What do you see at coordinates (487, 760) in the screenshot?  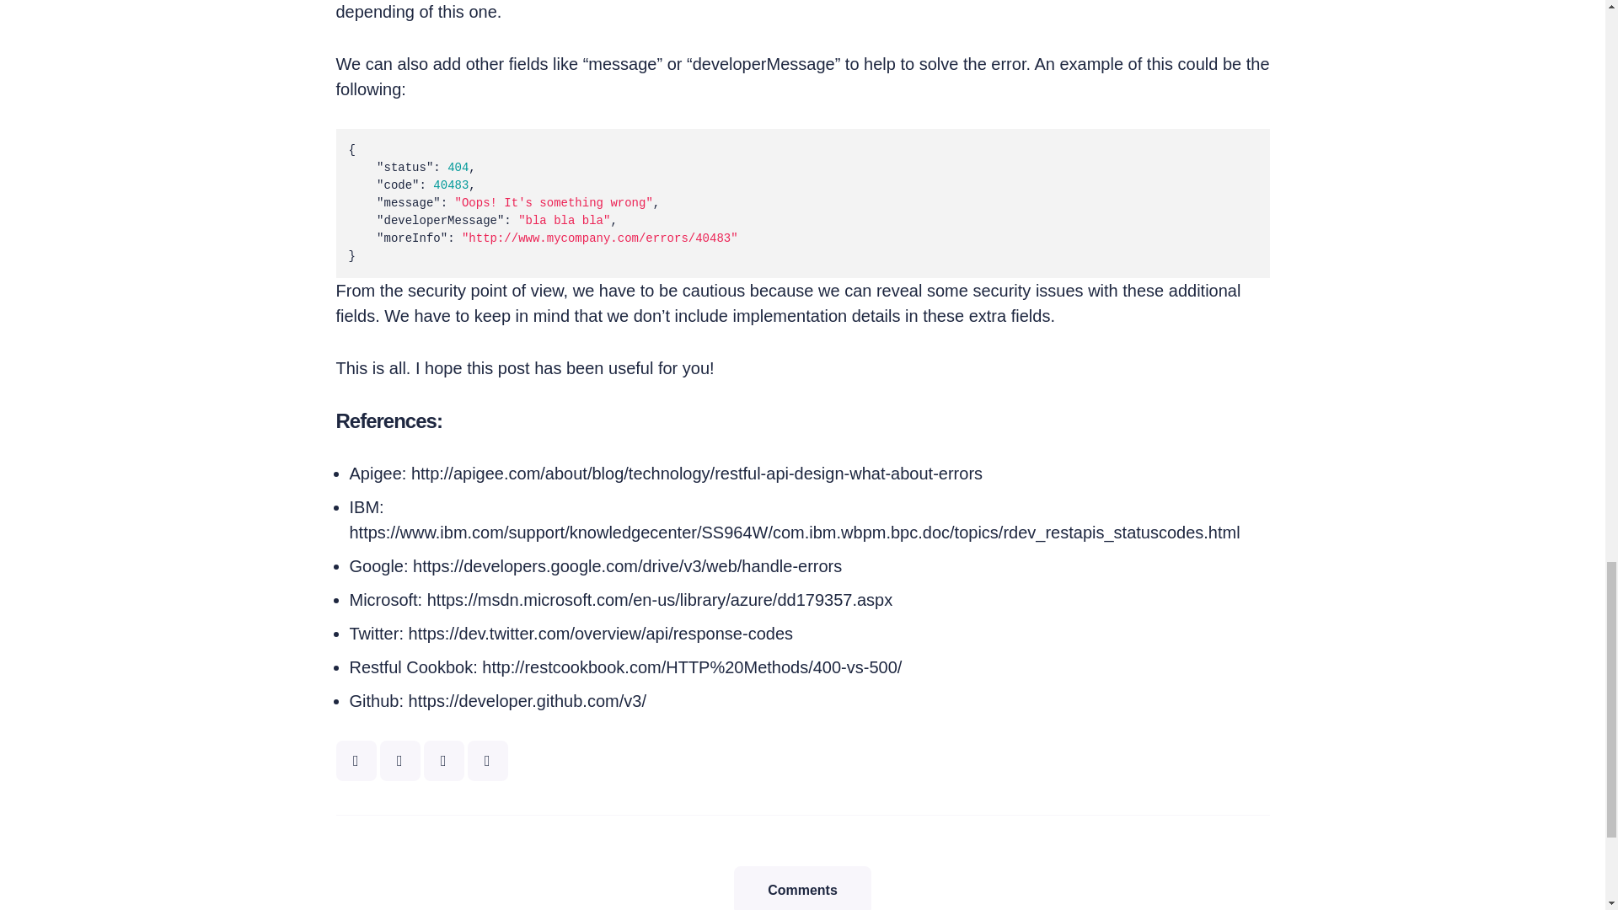 I see `Share on LinkedIn` at bounding box center [487, 760].